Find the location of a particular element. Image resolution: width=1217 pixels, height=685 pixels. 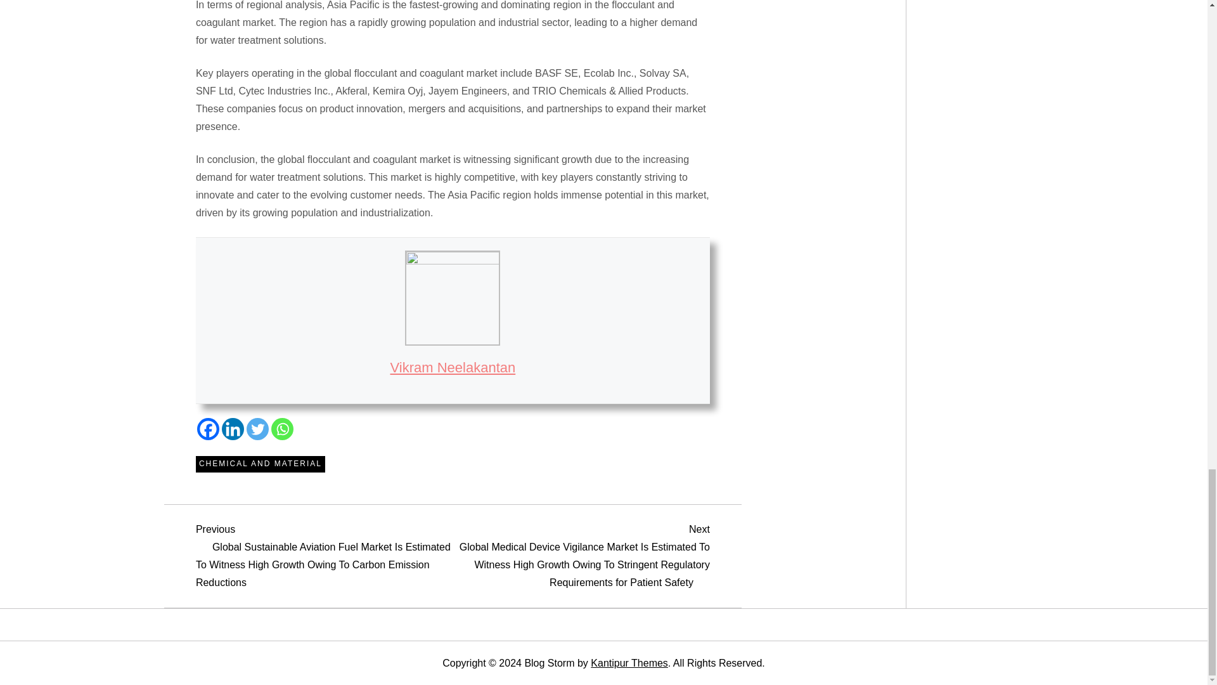

Kantipur Themes is located at coordinates (629, 663).